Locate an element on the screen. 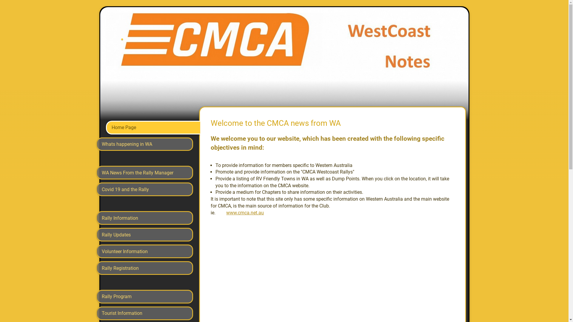  WA News From the Rally Manager is located at coordinates (144, 173).